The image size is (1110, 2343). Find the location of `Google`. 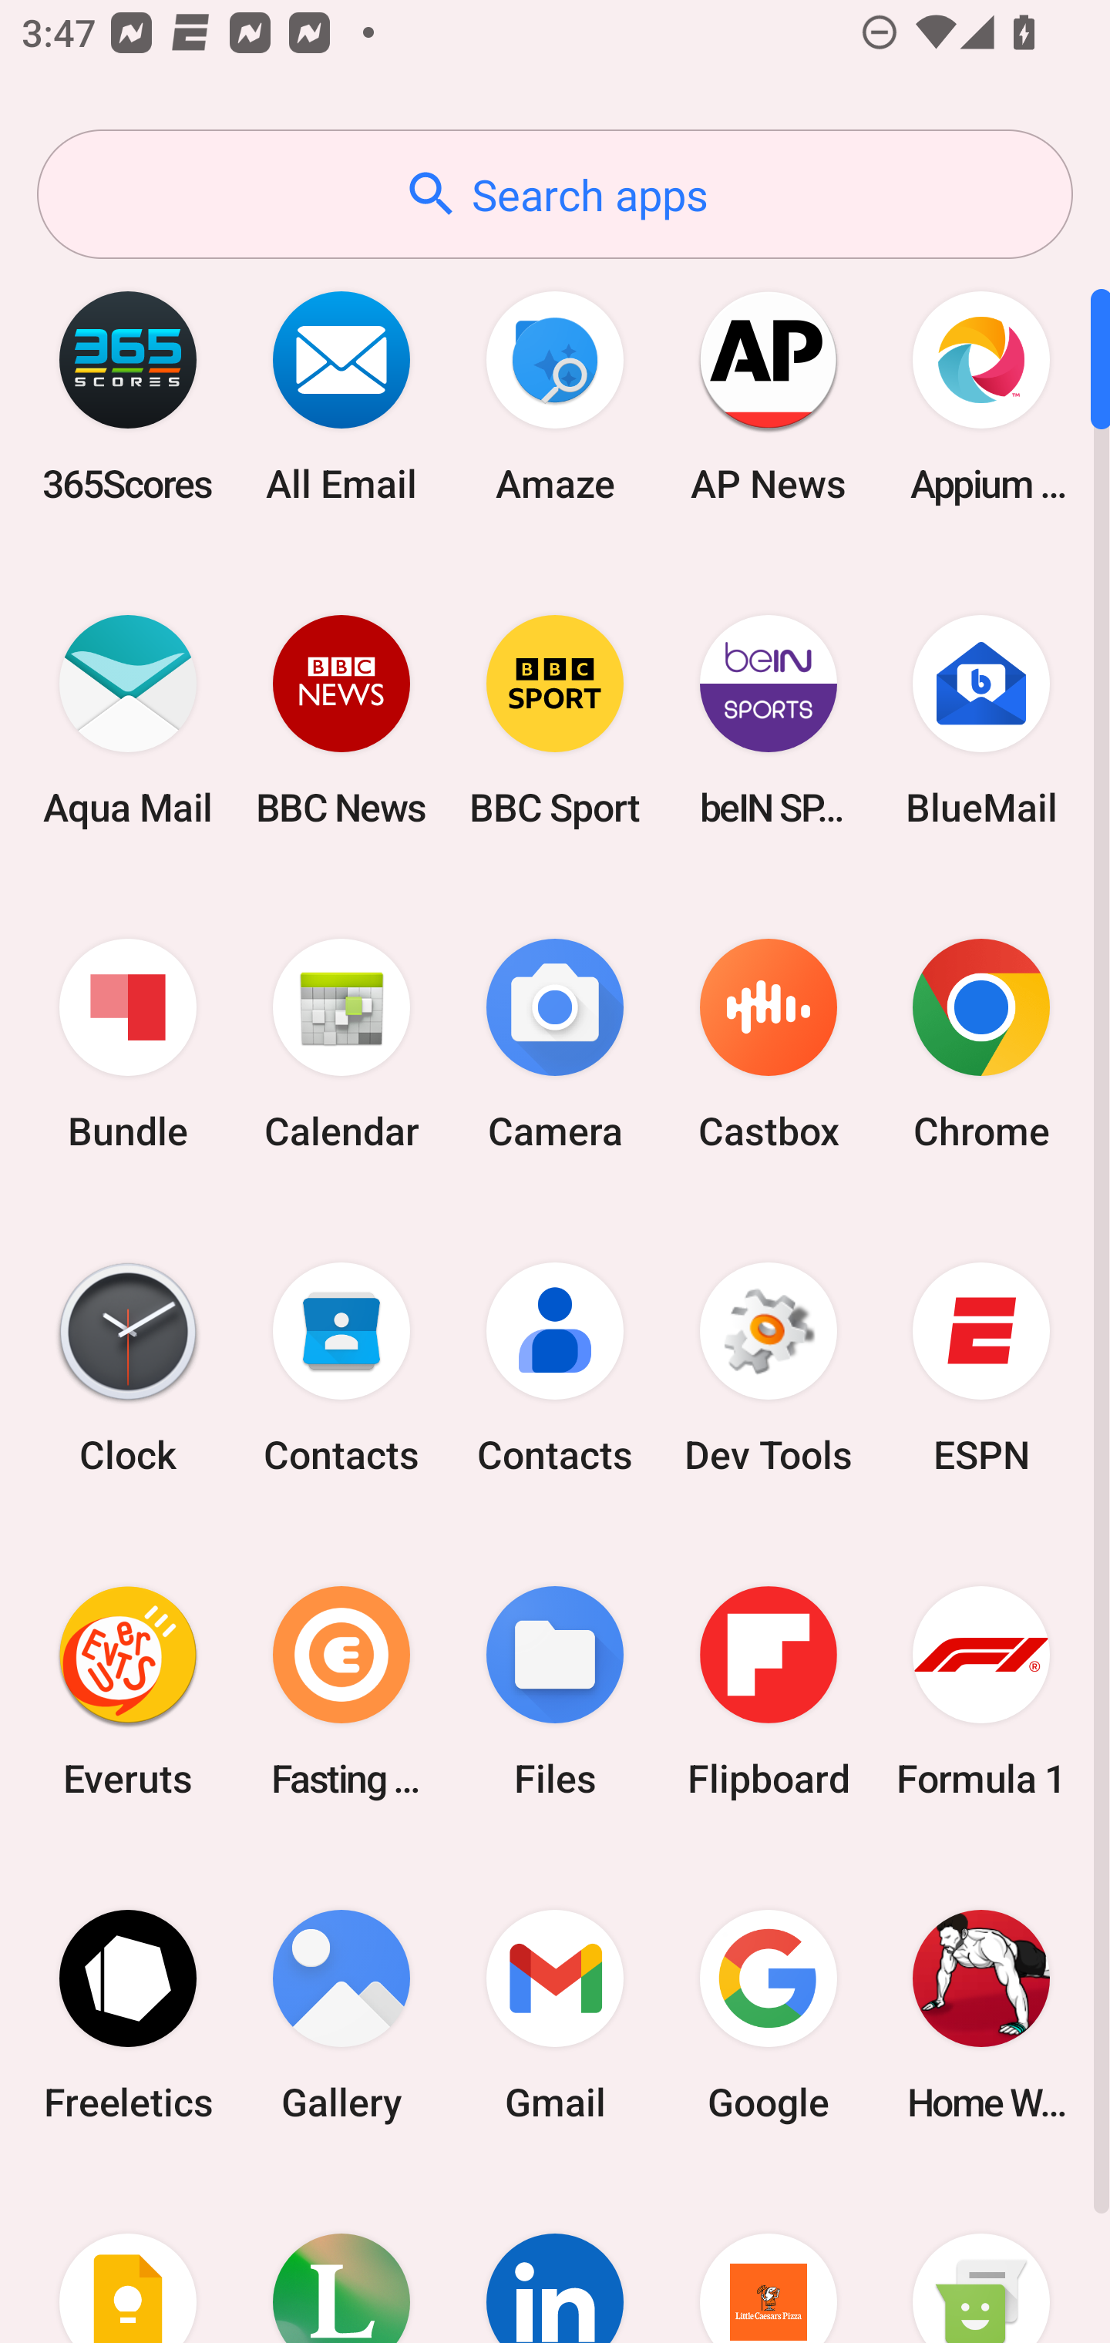

Google is located at coordinates (768, 2015).